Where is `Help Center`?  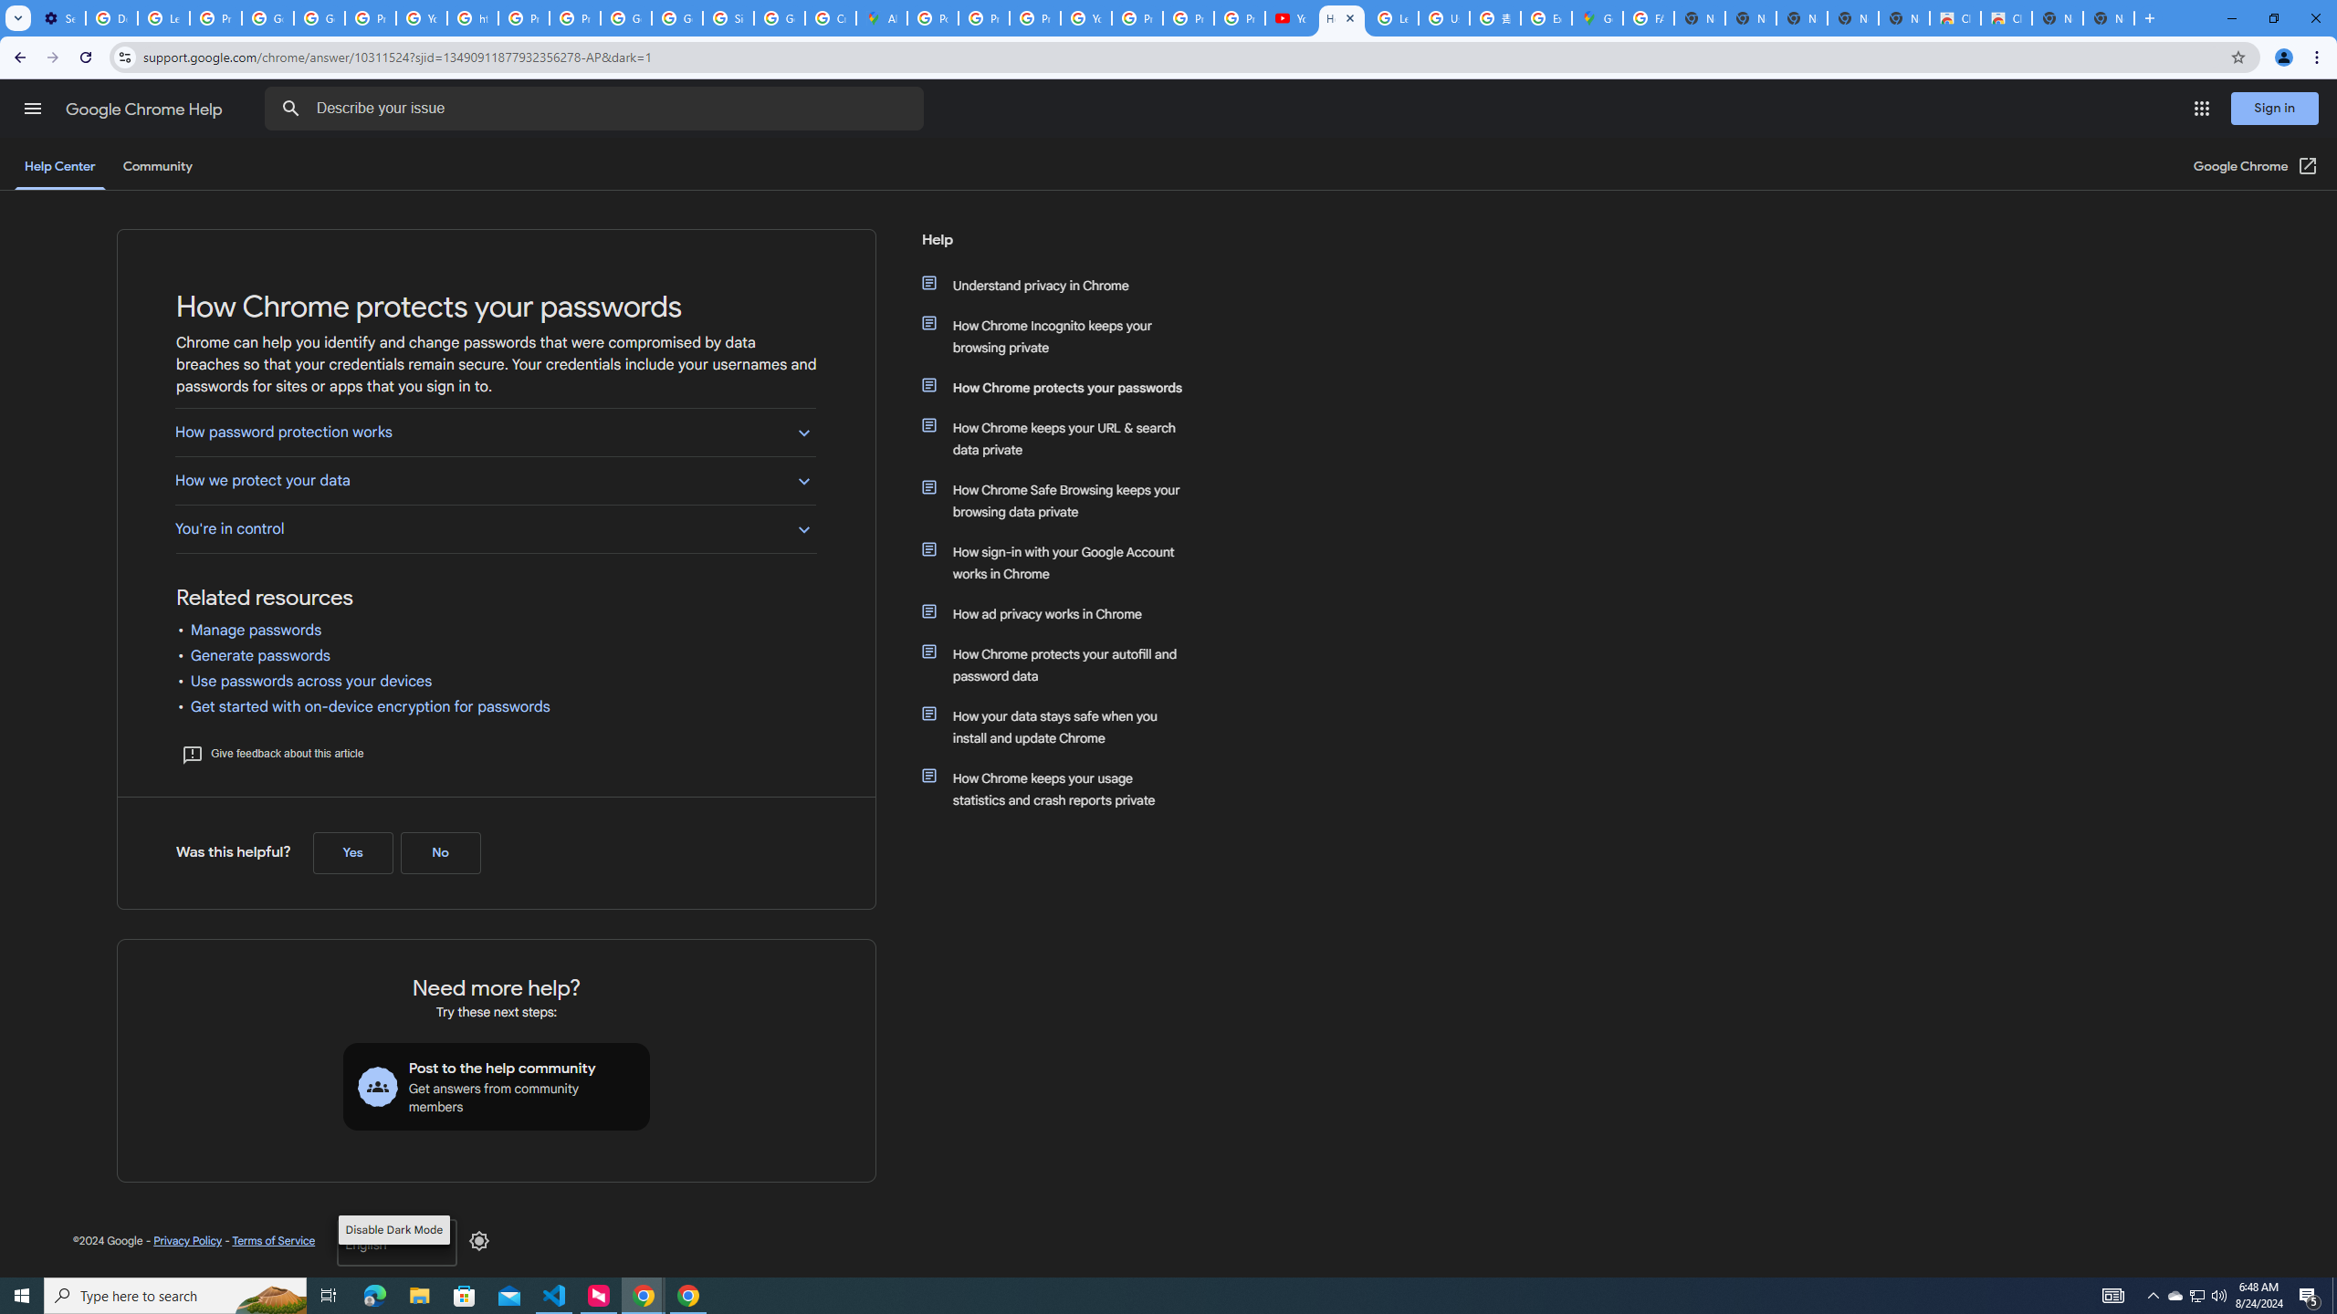 Help Center is located at coordinates (59, 166).